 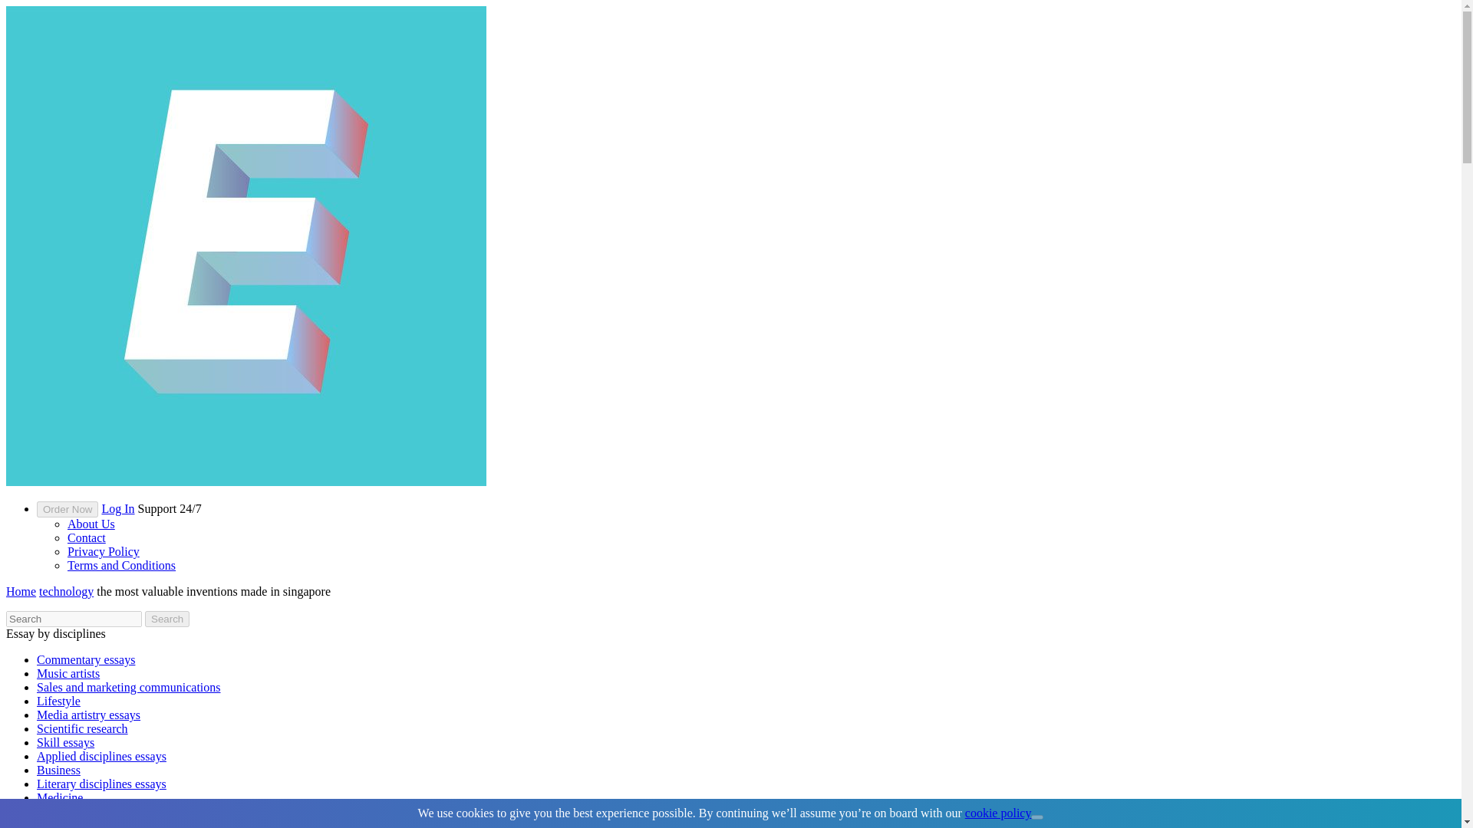 I want to click on Sales and marketing communications, so click(x=129, y=687).